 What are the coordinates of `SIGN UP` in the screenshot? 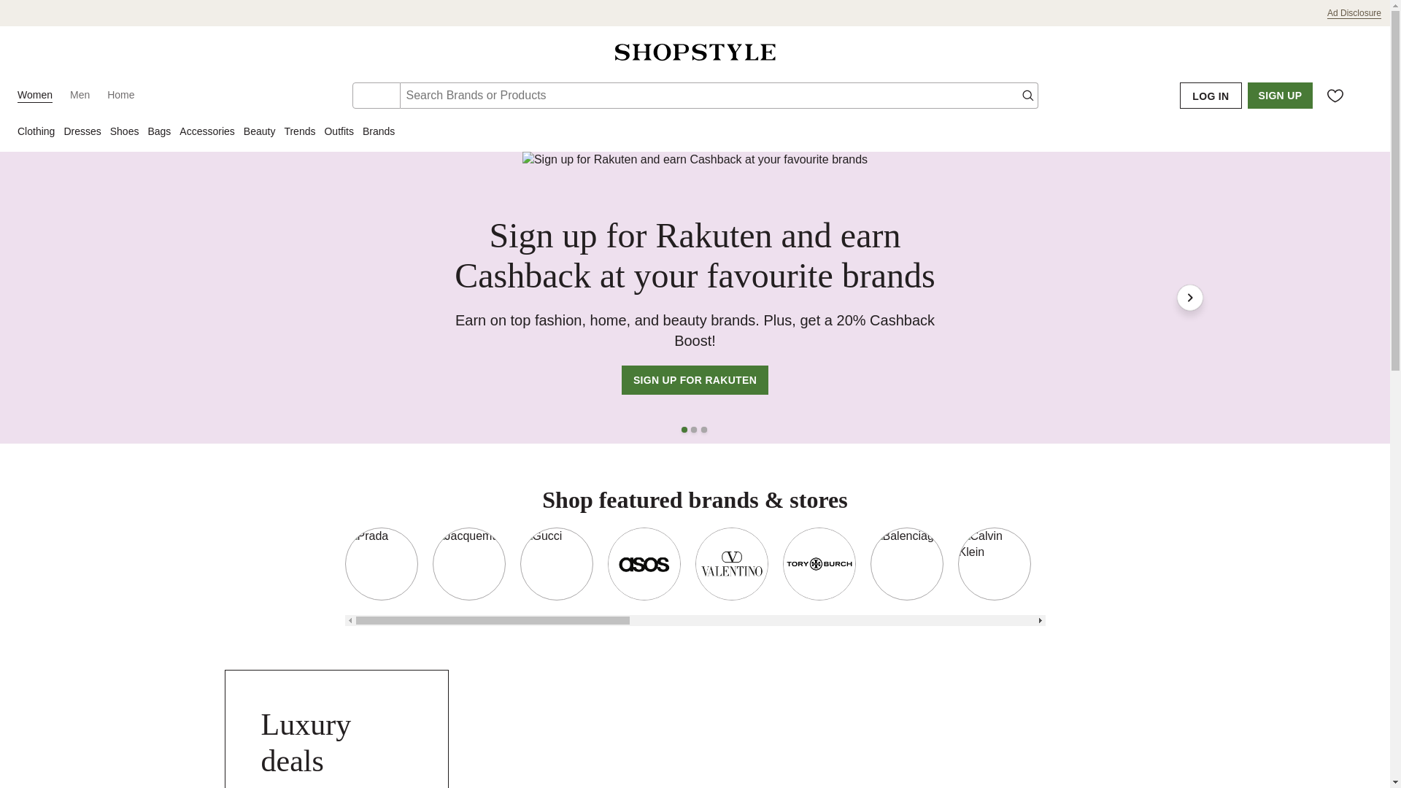 It's located at (1280, 96).